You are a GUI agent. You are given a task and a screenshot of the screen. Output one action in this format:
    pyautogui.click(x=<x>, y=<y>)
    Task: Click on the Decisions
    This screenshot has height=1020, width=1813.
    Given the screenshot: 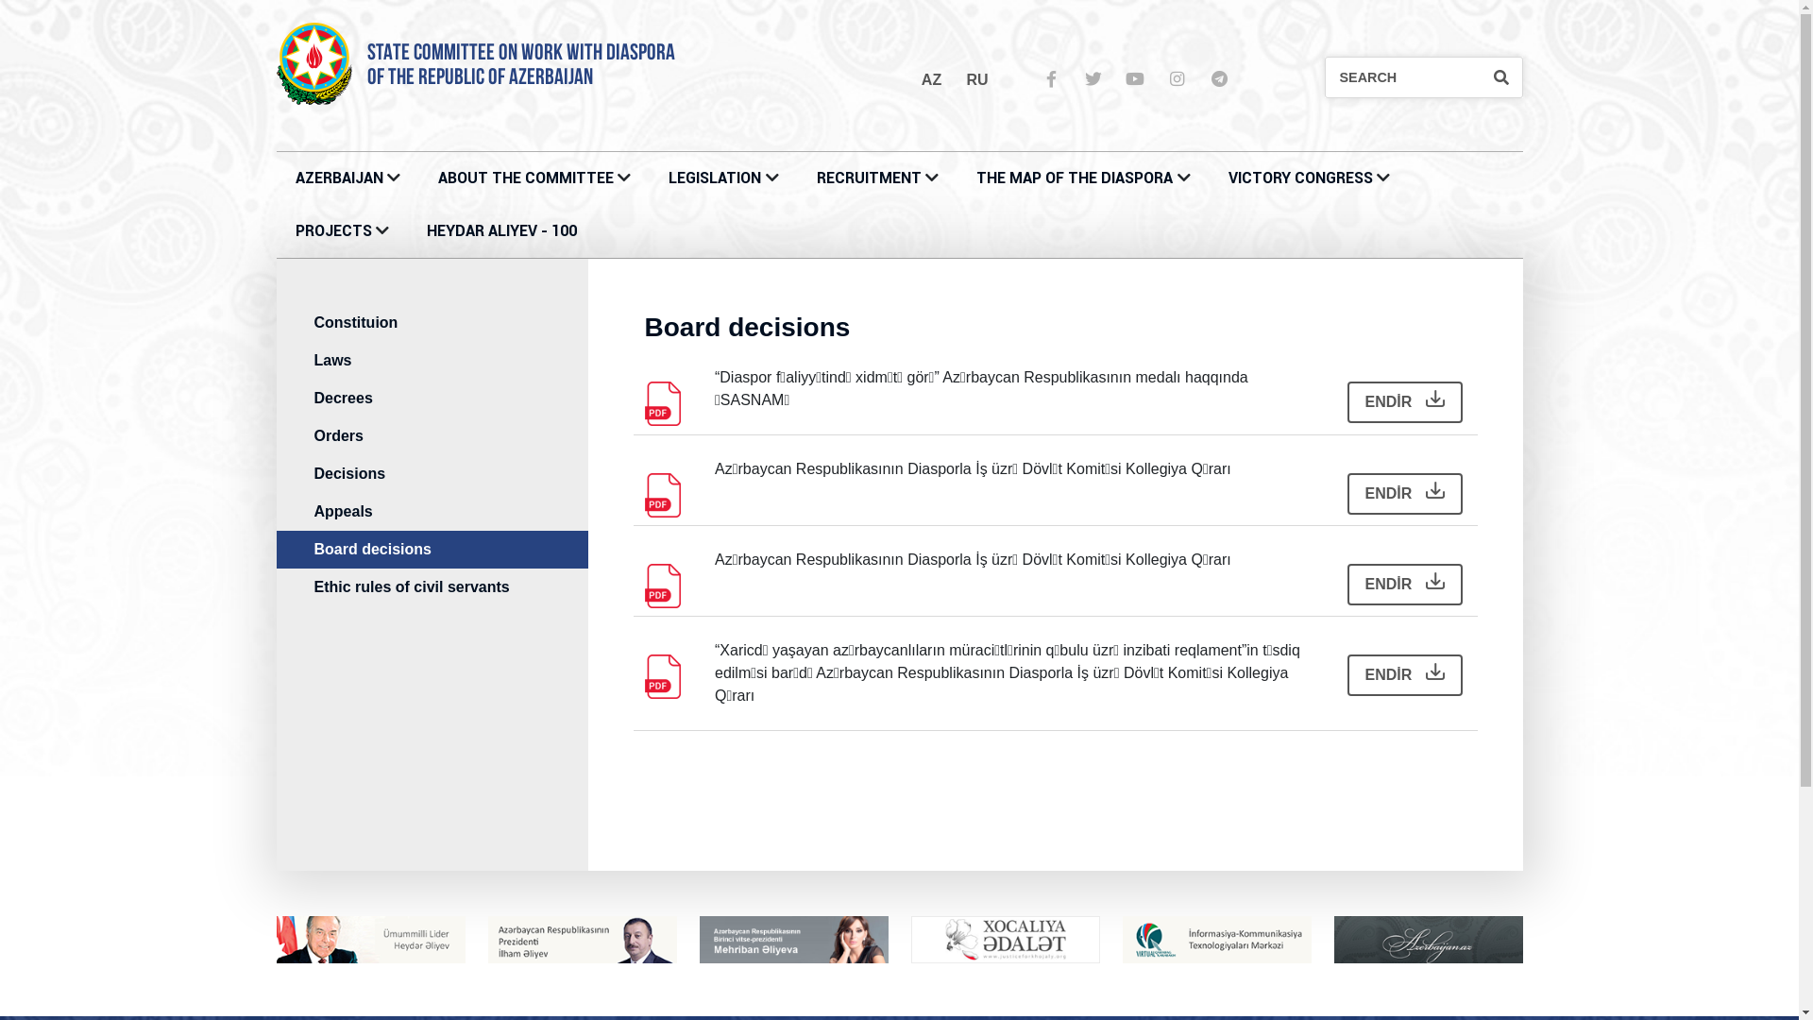 What is the action you would take?
    pyautogui.click(x=450, y=474)
    